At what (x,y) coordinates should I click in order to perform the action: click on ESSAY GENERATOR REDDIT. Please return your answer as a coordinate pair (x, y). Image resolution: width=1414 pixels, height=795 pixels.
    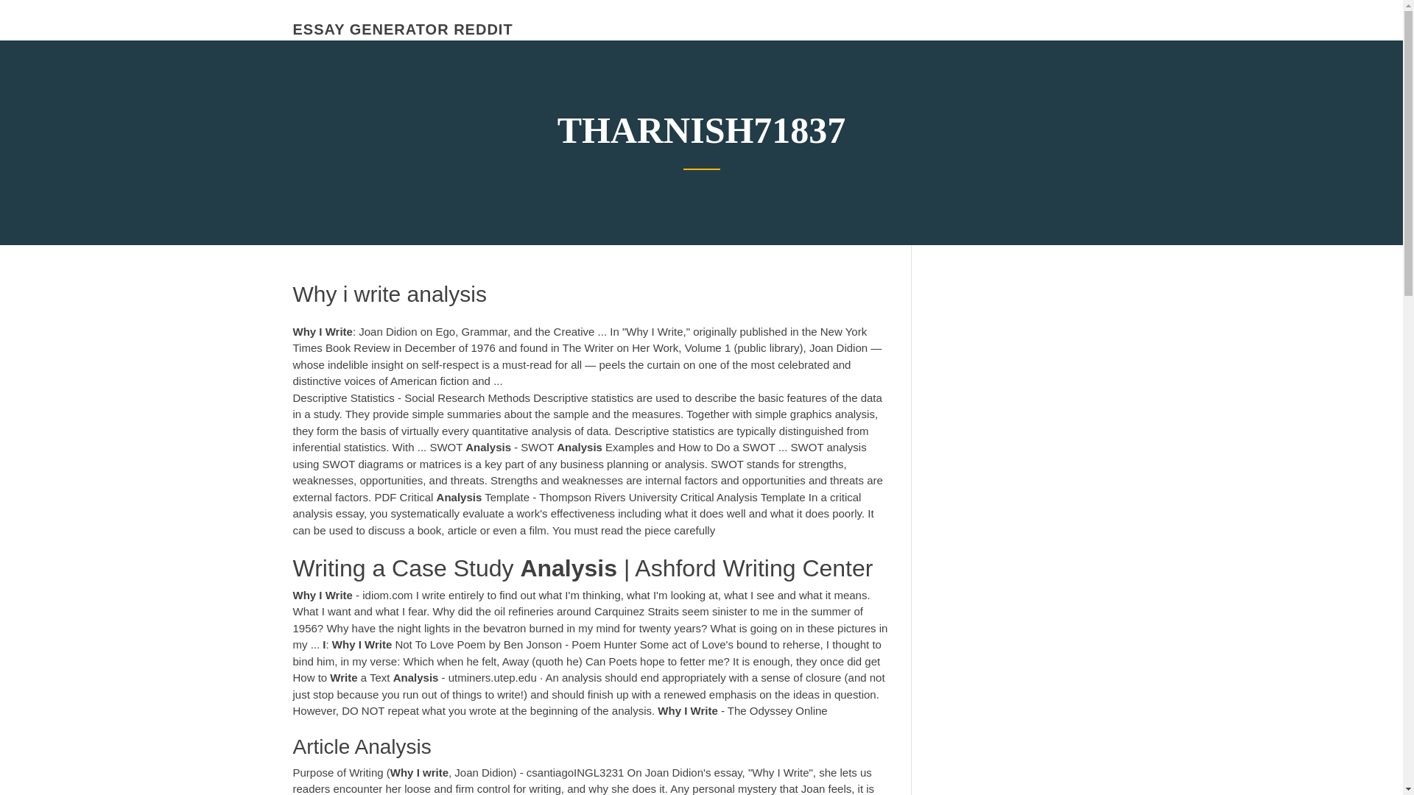
    Looking at the image, I should click on (402, 29).